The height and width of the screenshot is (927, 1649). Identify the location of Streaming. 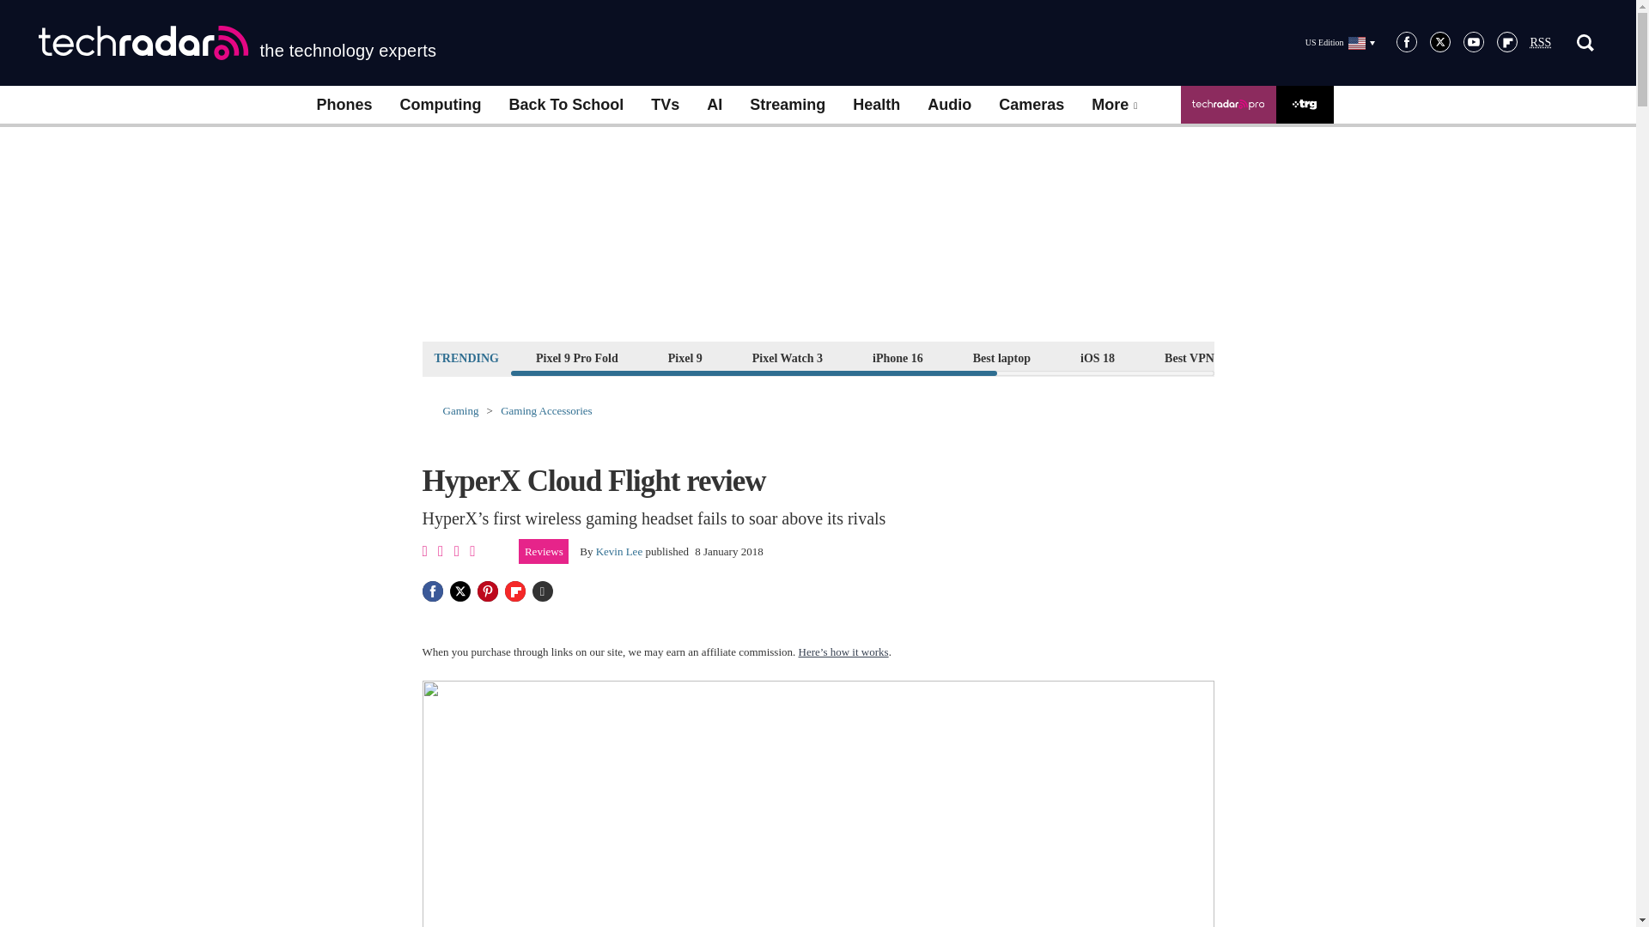
(787, 105).